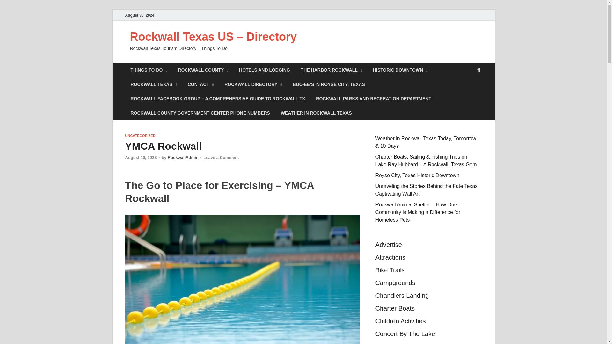 The height and width of the screenshot is (344, 612). I want to click on HOTELS AND LODGING, so click(265, 70).